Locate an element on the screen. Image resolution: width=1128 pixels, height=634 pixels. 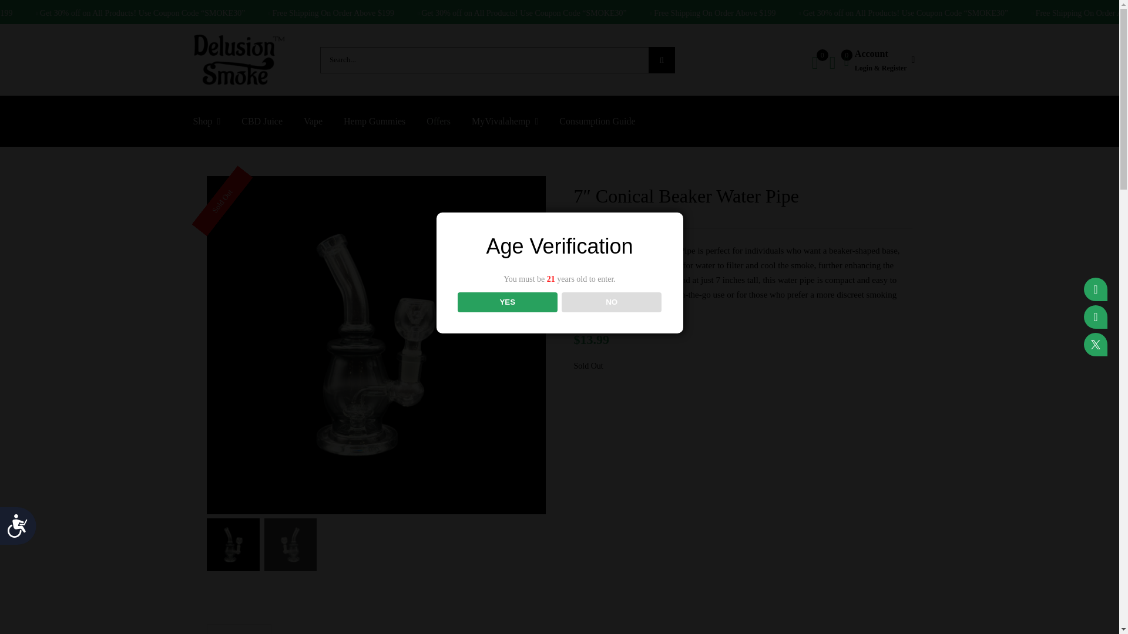
Accessibility is located at coordinates (22, 531).